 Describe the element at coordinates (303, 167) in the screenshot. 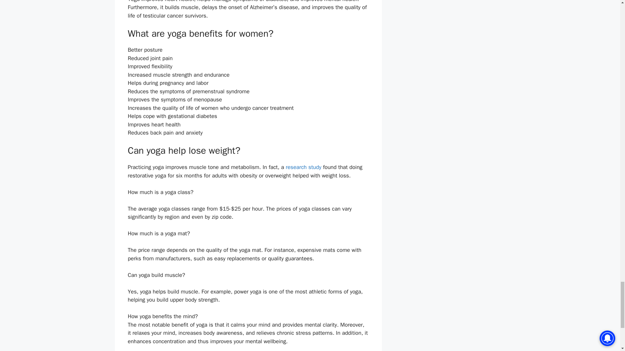

I see `research study` at that location.